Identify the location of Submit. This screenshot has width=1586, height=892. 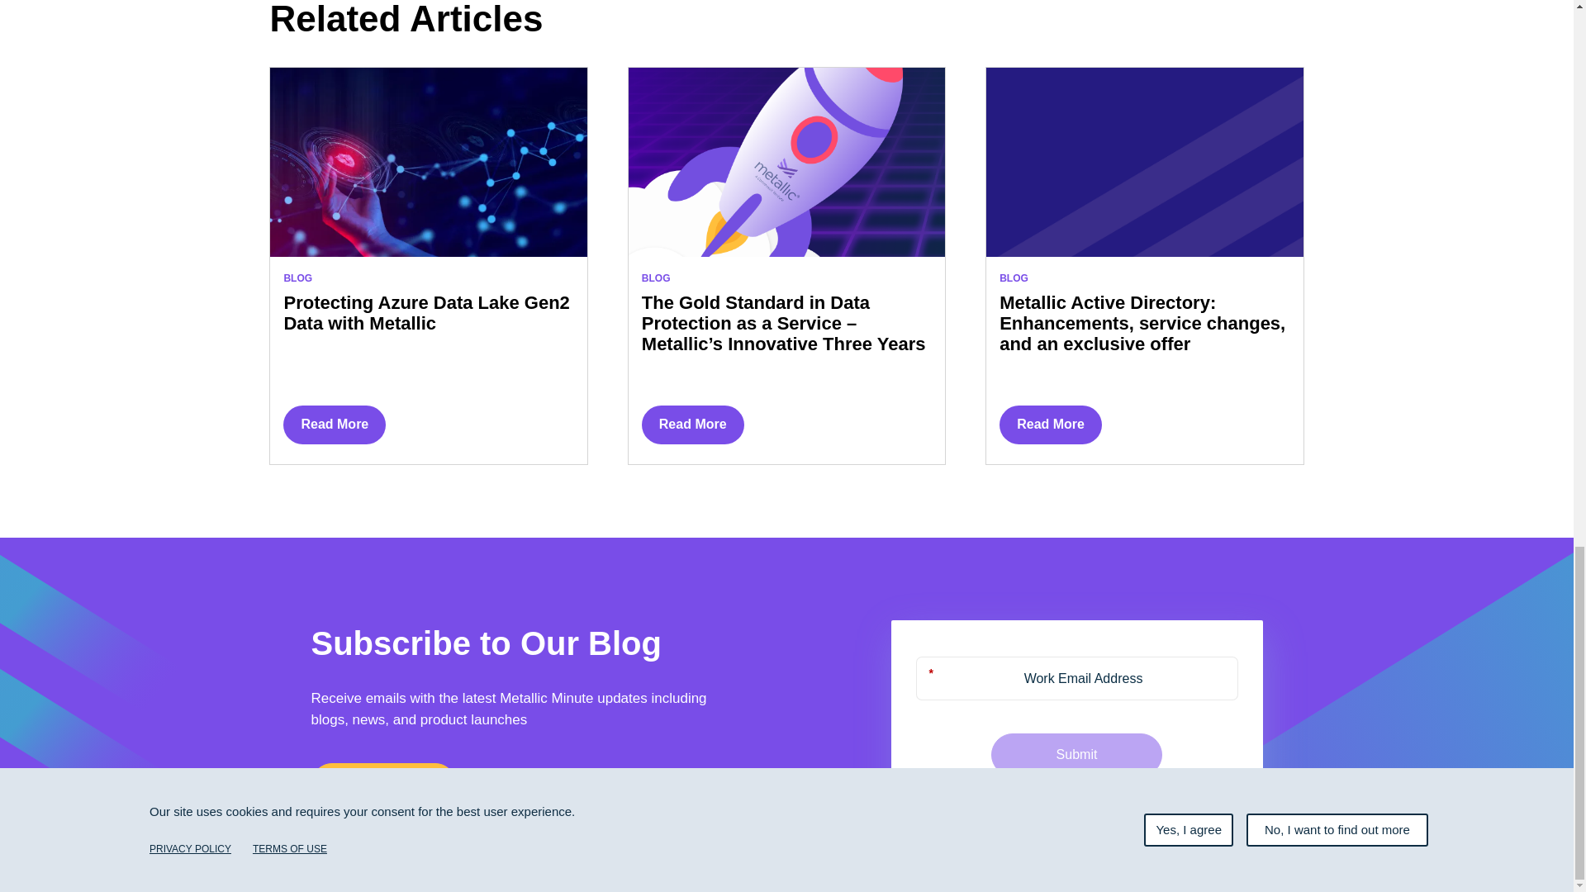
(1077, 754).